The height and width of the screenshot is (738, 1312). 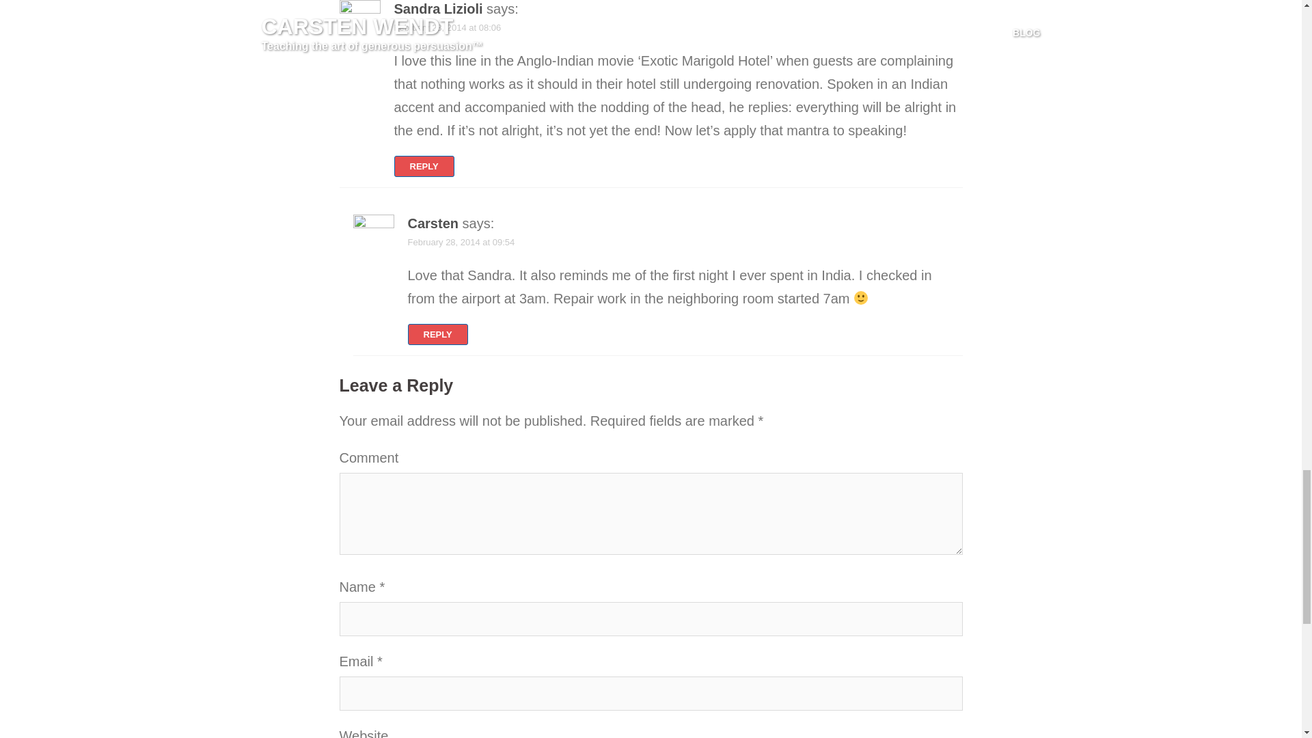 What do you see at coordinates (437, 335) in the screenshot?
I see `REPLY` at bounding box center [437, 335].